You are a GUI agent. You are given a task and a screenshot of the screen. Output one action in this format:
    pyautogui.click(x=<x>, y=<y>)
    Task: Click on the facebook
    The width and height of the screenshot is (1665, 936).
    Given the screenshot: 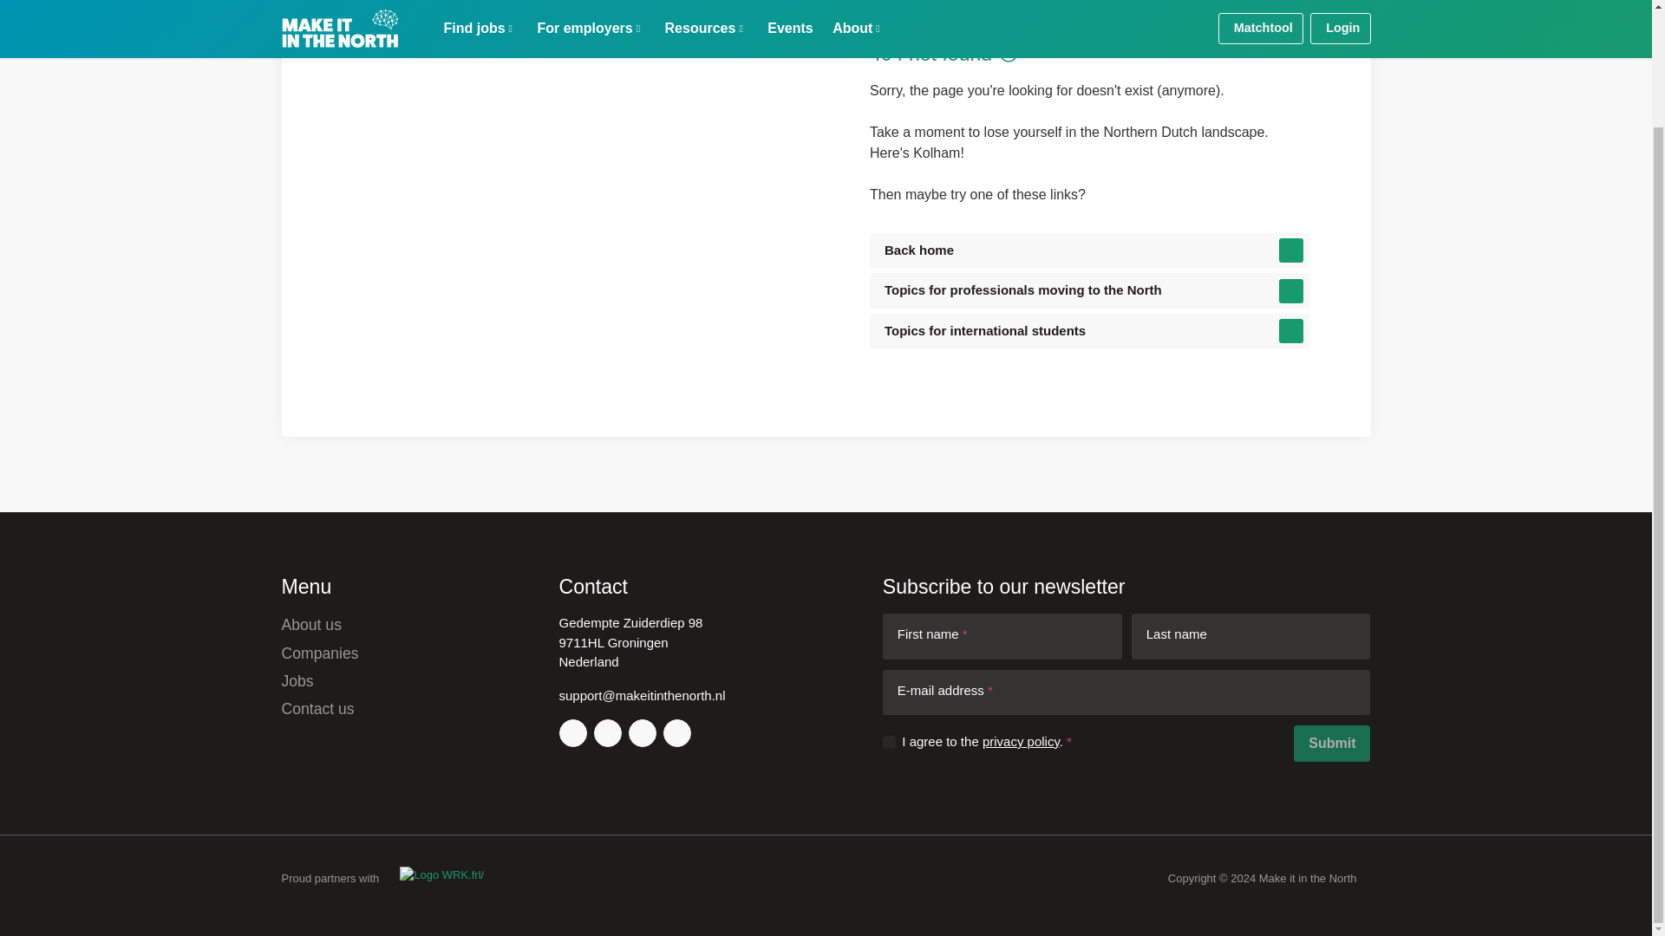 What is the action you would take?
    pyautogui.click(x=676, y=733)
    